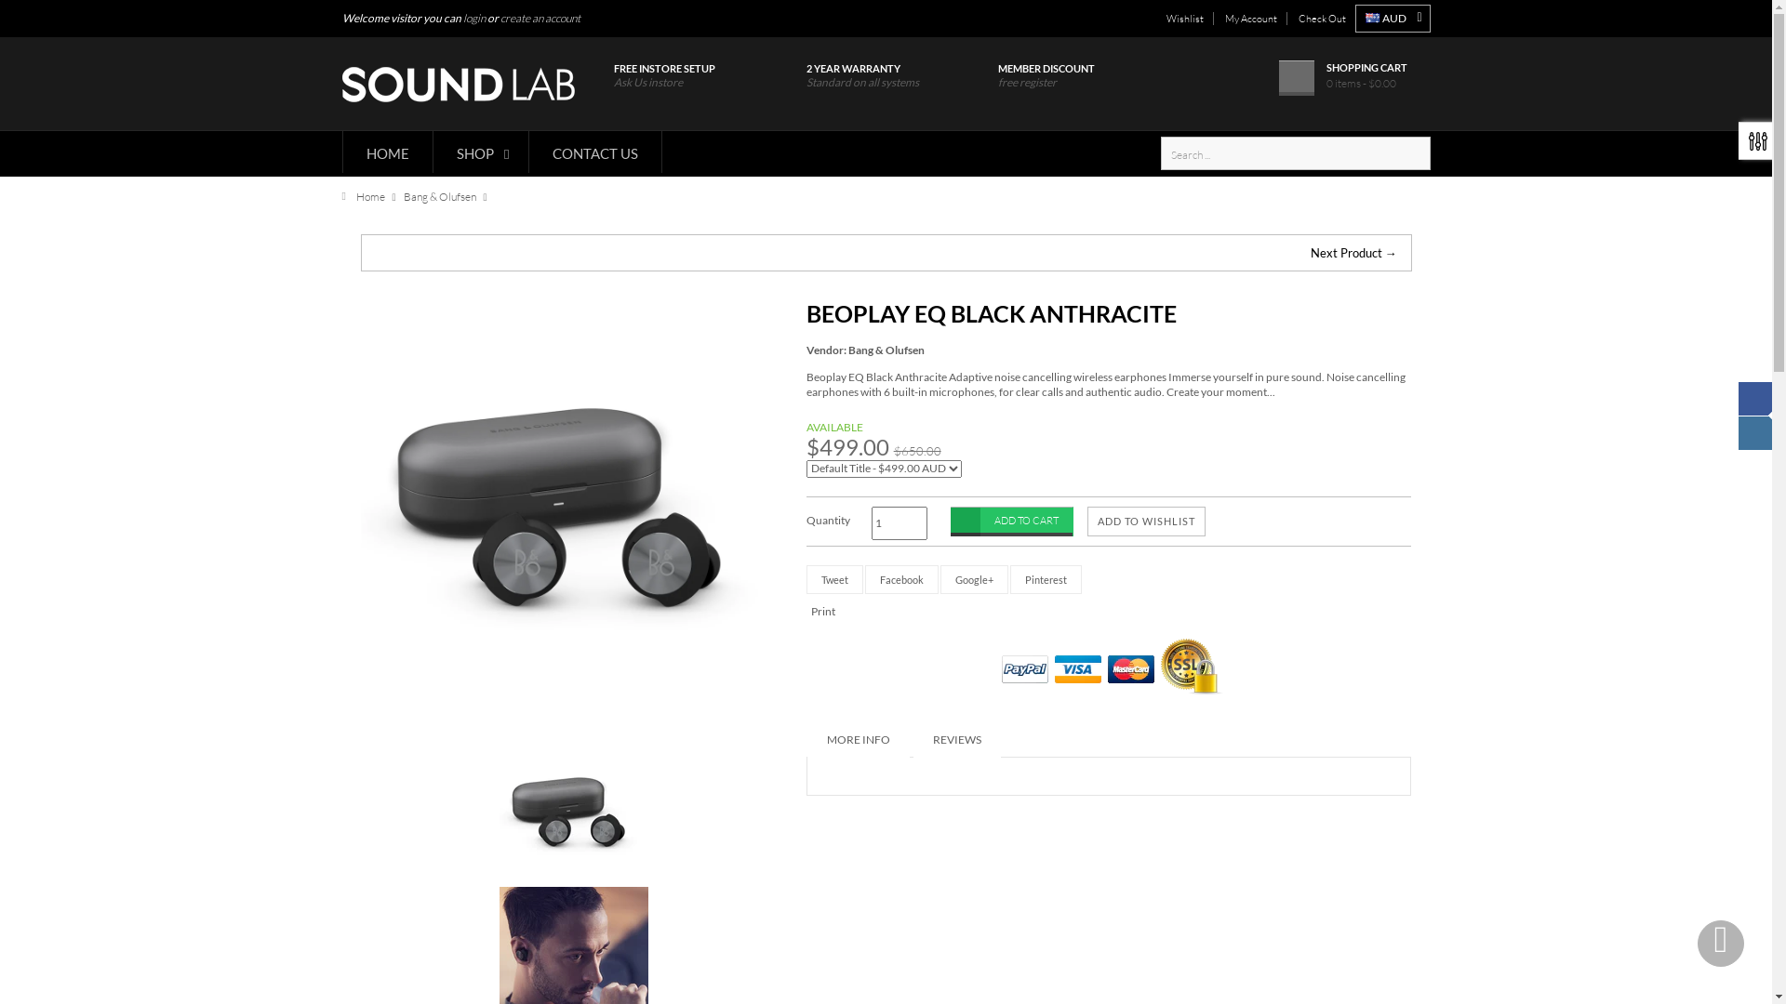 The width and height of the screenshot is (1786, 1004). I want to click on create an account, so click(540, 19).